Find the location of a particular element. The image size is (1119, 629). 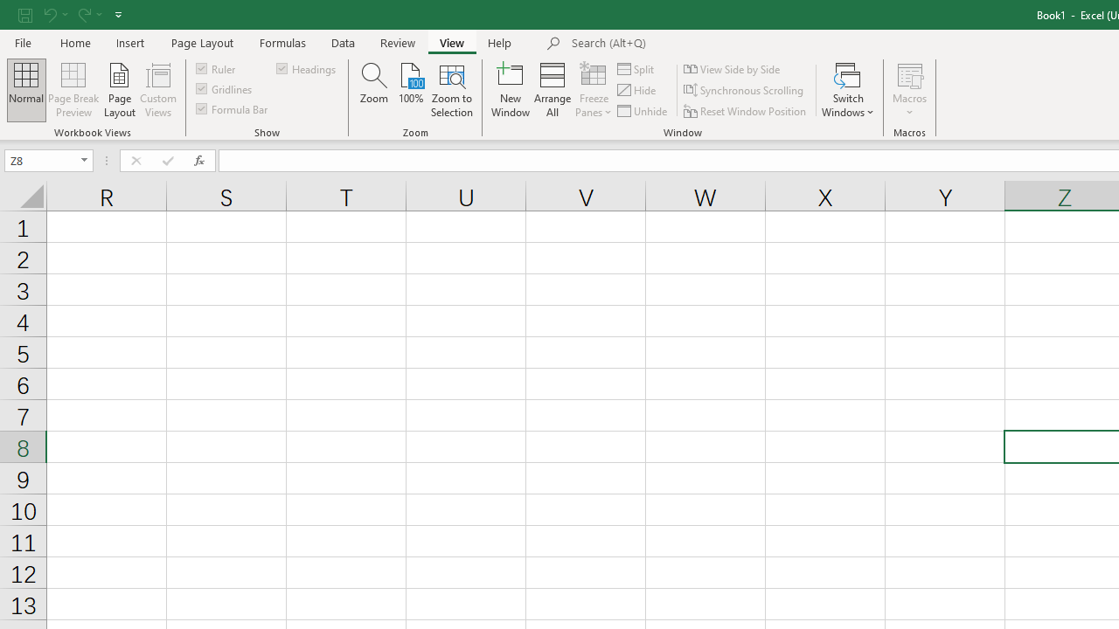

Ruler is located at coordinates (217, 68).